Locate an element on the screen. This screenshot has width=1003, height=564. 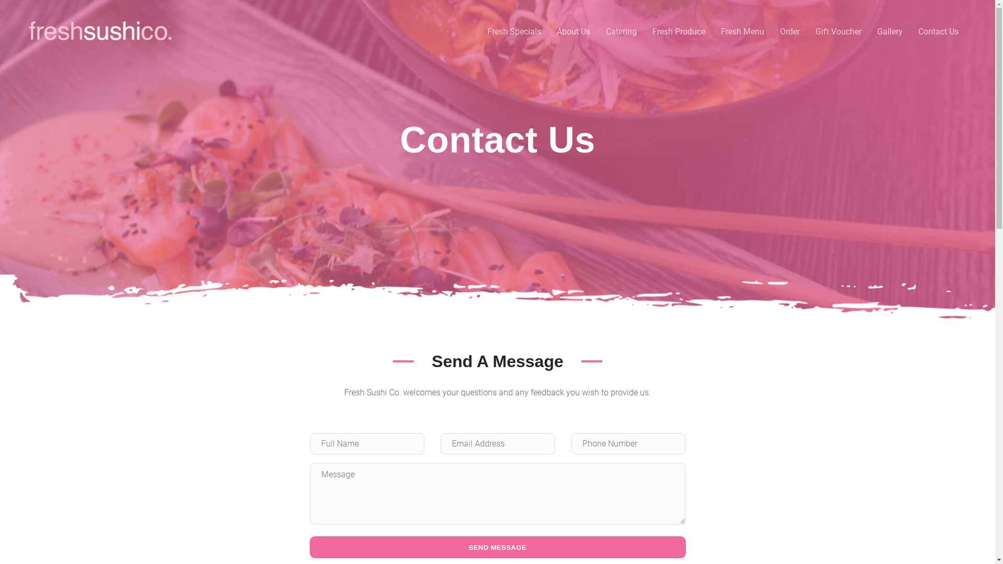
Fresh Specials is located at coordinates (514, 32).